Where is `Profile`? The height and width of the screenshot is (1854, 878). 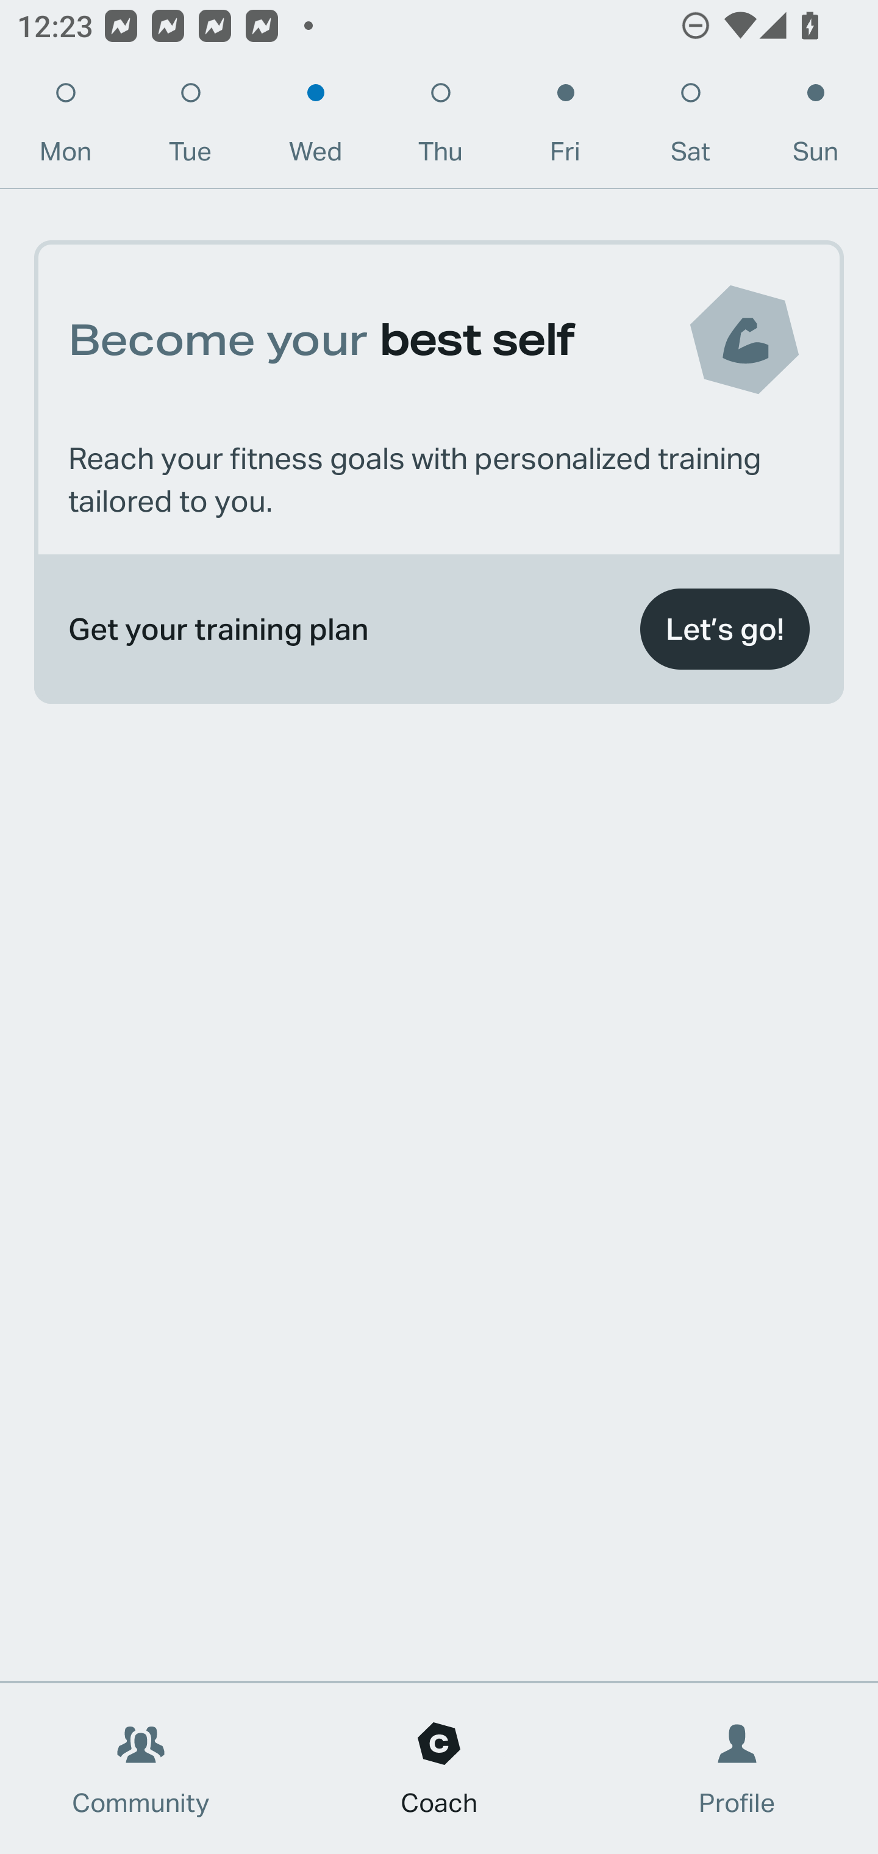
Profile is located at coordinates (738, 1769).